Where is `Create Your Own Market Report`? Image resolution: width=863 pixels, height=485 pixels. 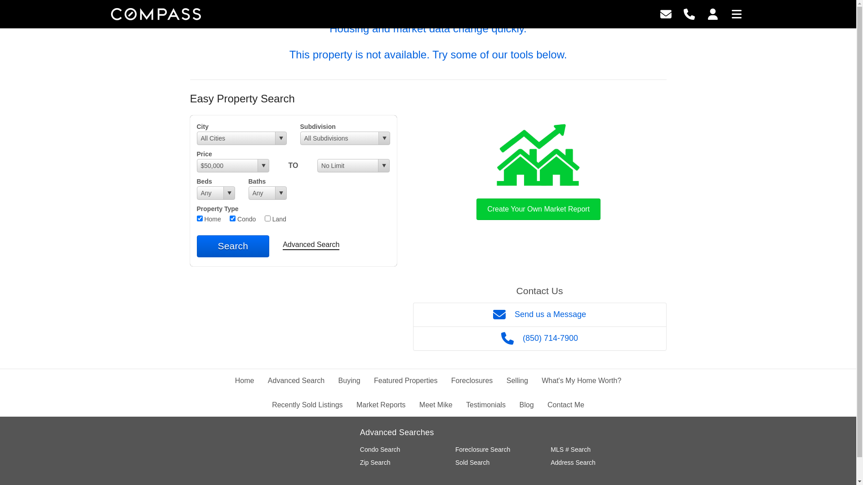 Create Your Own Market Report is located at coordinates (538, 170).